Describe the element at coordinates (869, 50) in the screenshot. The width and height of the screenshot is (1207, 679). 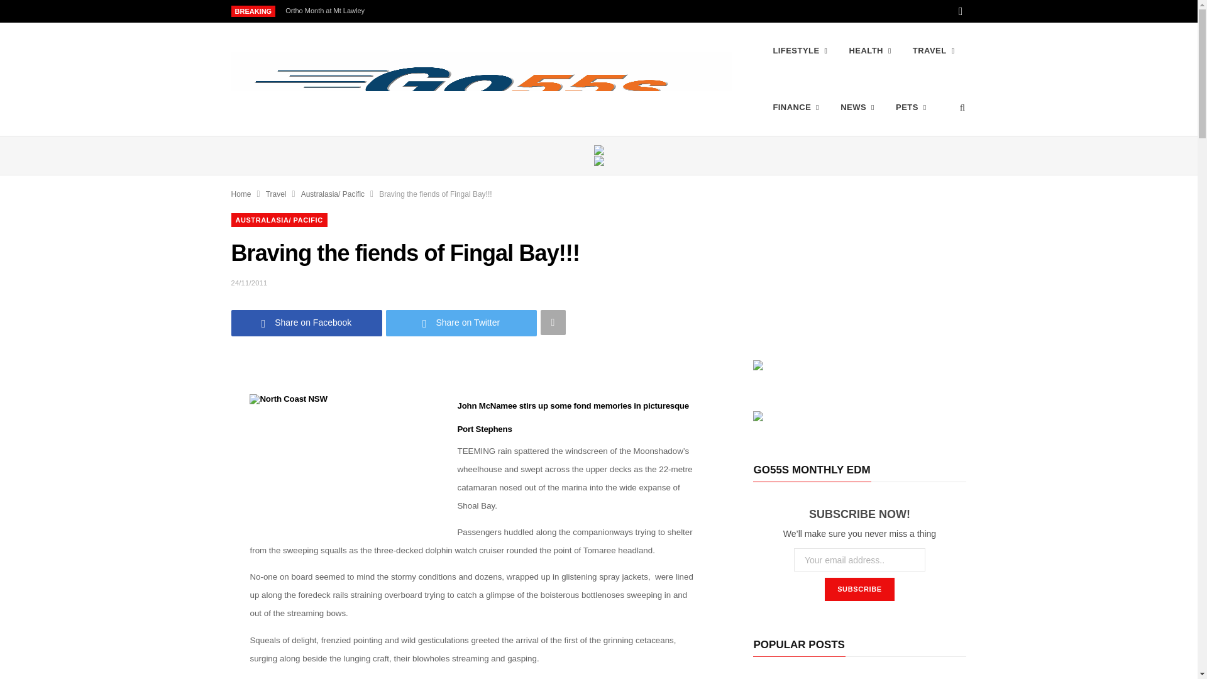
I see `HEALTH` at that location.